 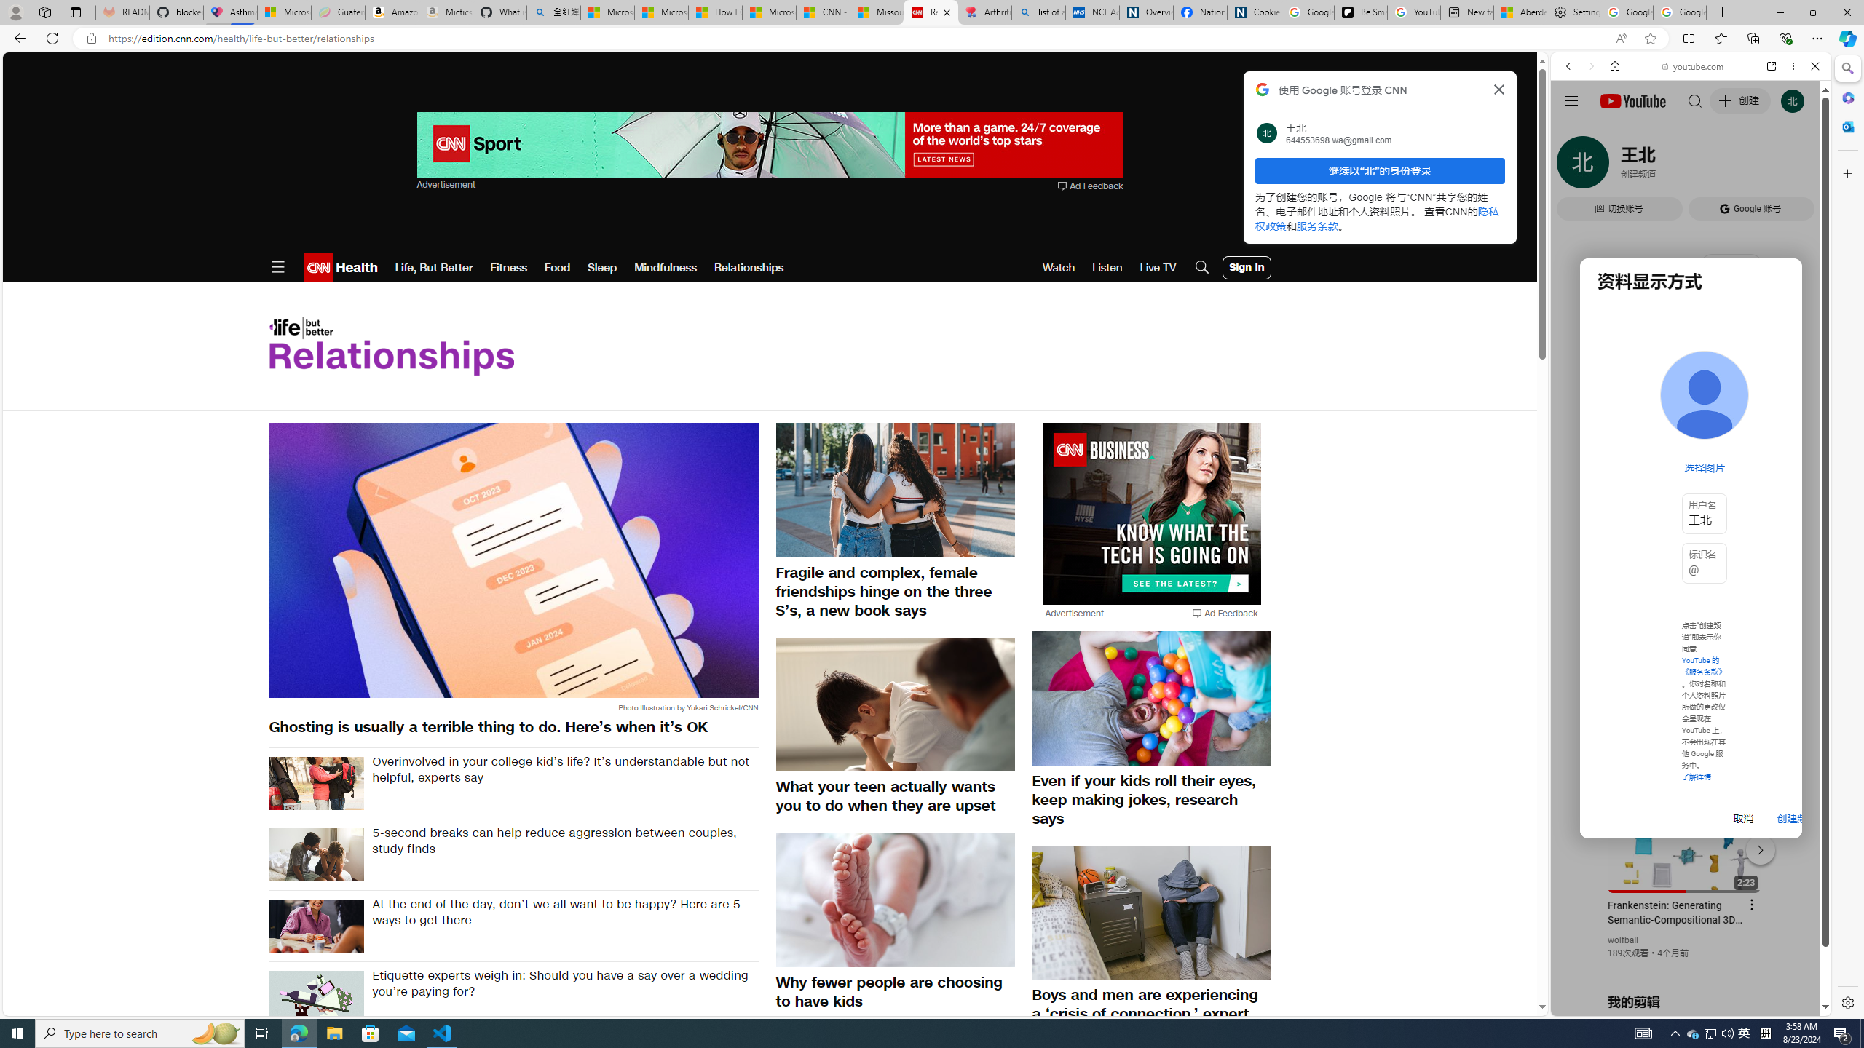 I want to click on NCL Adult Asthma Inhaler Choice Guideline, so click(x=1092, y=12).